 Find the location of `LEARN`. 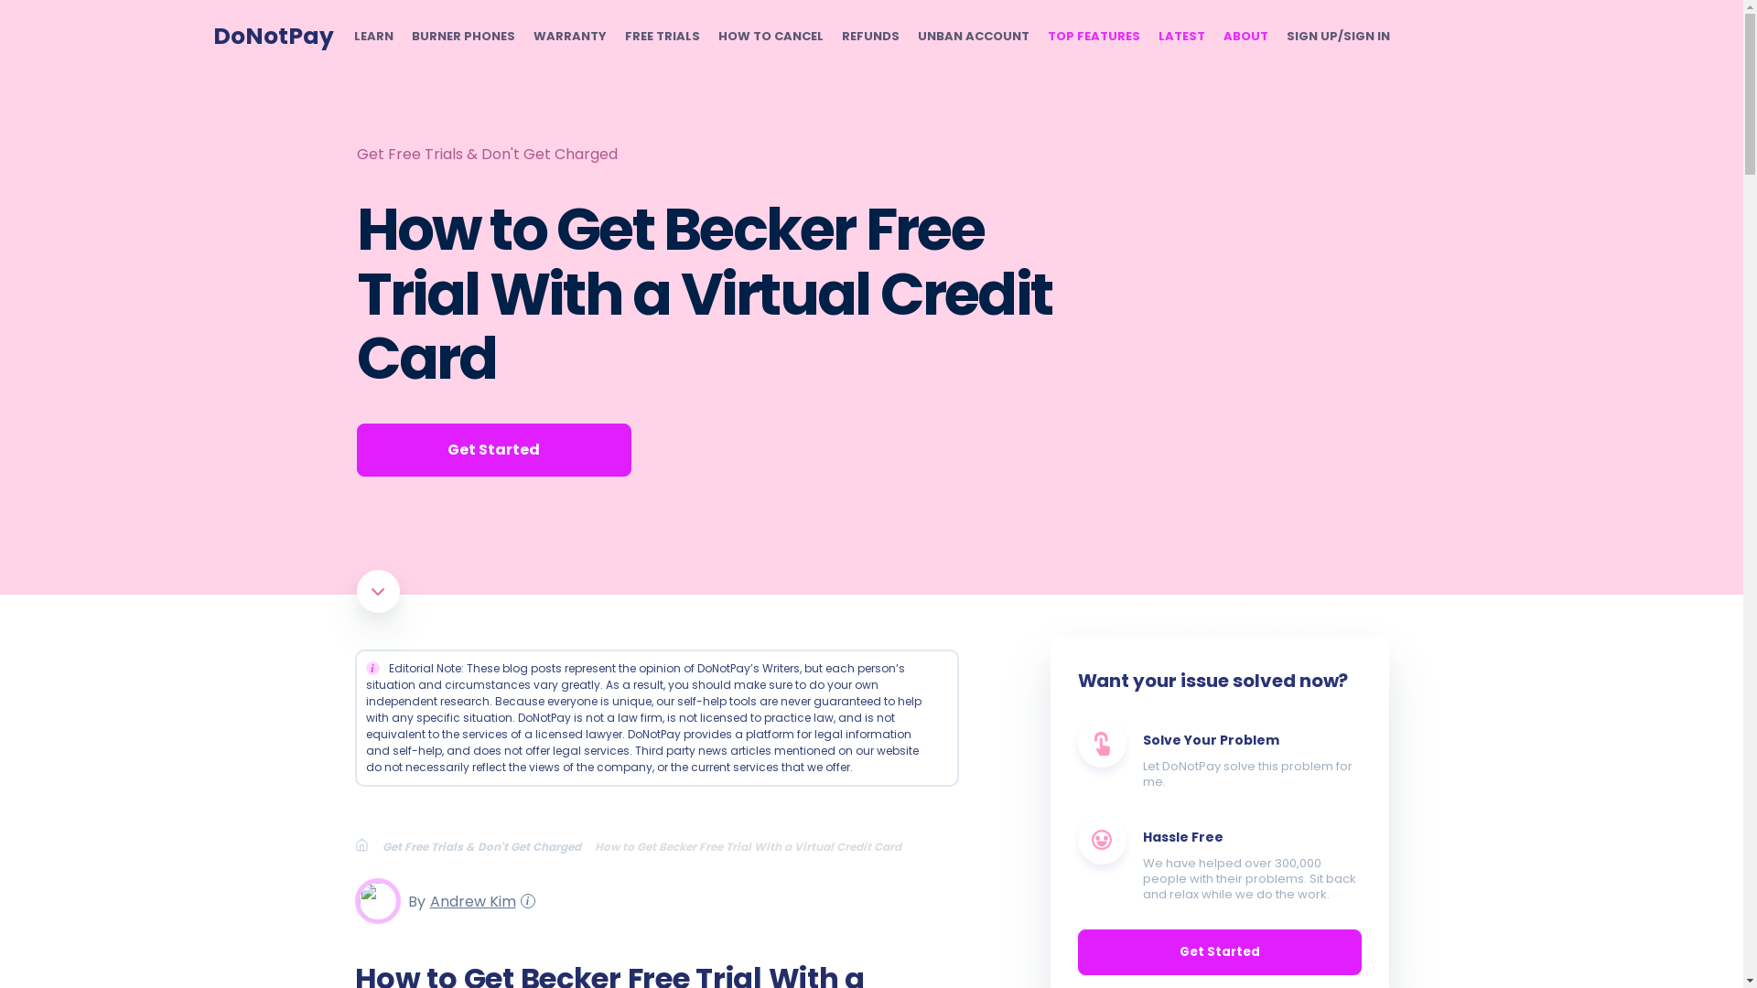

LEARN is located at coordinates (372, 37).